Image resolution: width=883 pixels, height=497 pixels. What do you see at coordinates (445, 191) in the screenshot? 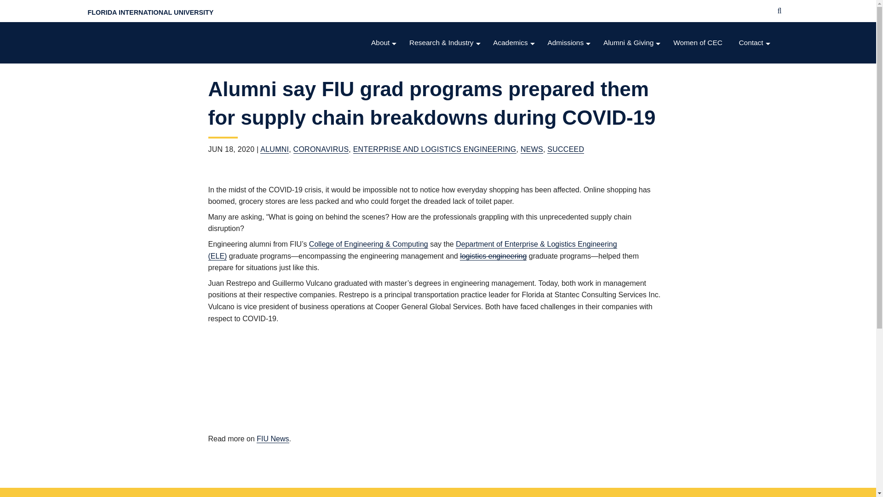
I see `Research News` at bounding box center [445, 191].